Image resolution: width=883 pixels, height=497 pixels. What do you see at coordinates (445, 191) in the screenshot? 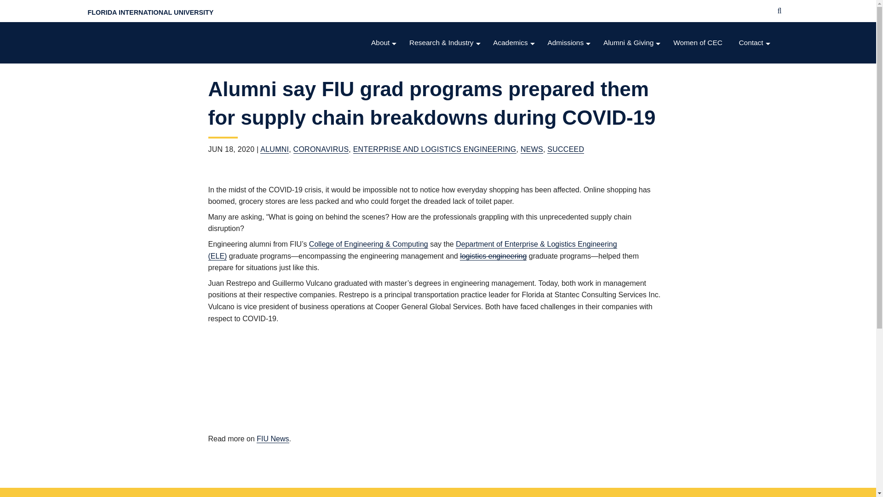
I see `Research News` at bounding box center [445, 191].